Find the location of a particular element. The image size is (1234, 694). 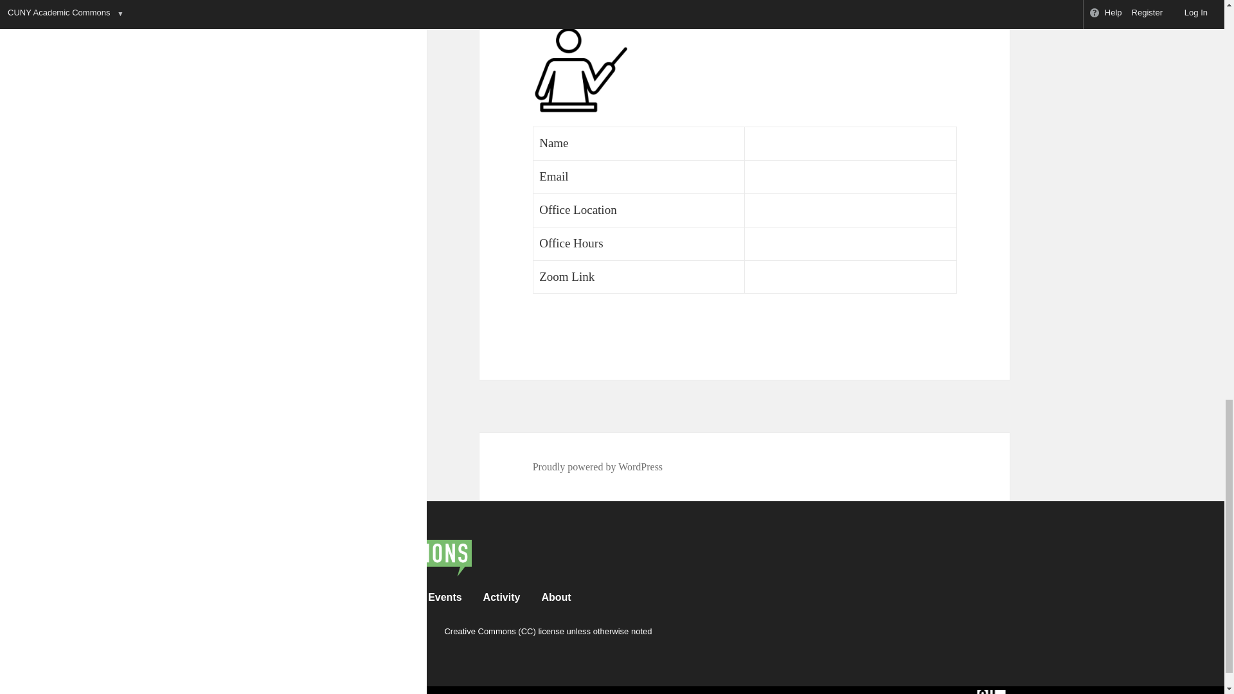

Proudly powered by WordPress is located at coordinates (598, 467).